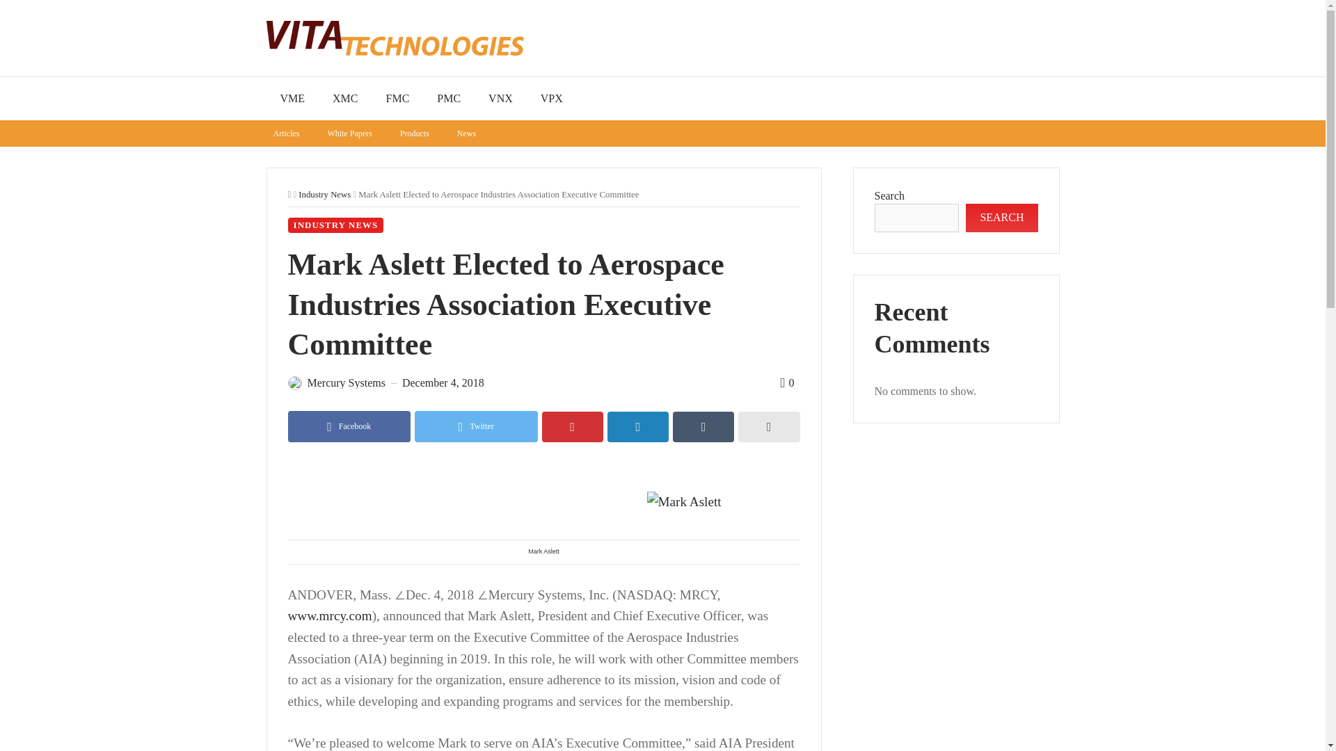  Describe the element at coordinates (292, 99) in the screenshot. I see `VME` at that location.